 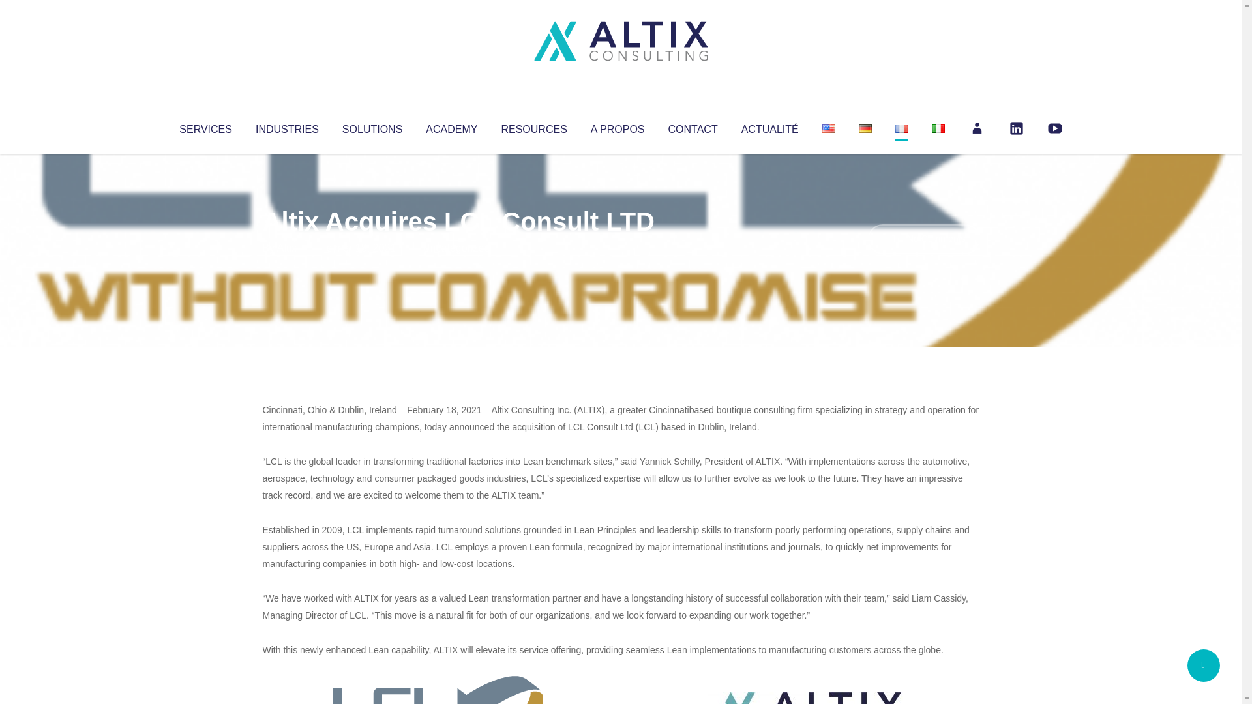 What do you see at coordinates (287, 126) in the screenshot?
I see `INDUSTRIES` at bounding box center [287, 126].